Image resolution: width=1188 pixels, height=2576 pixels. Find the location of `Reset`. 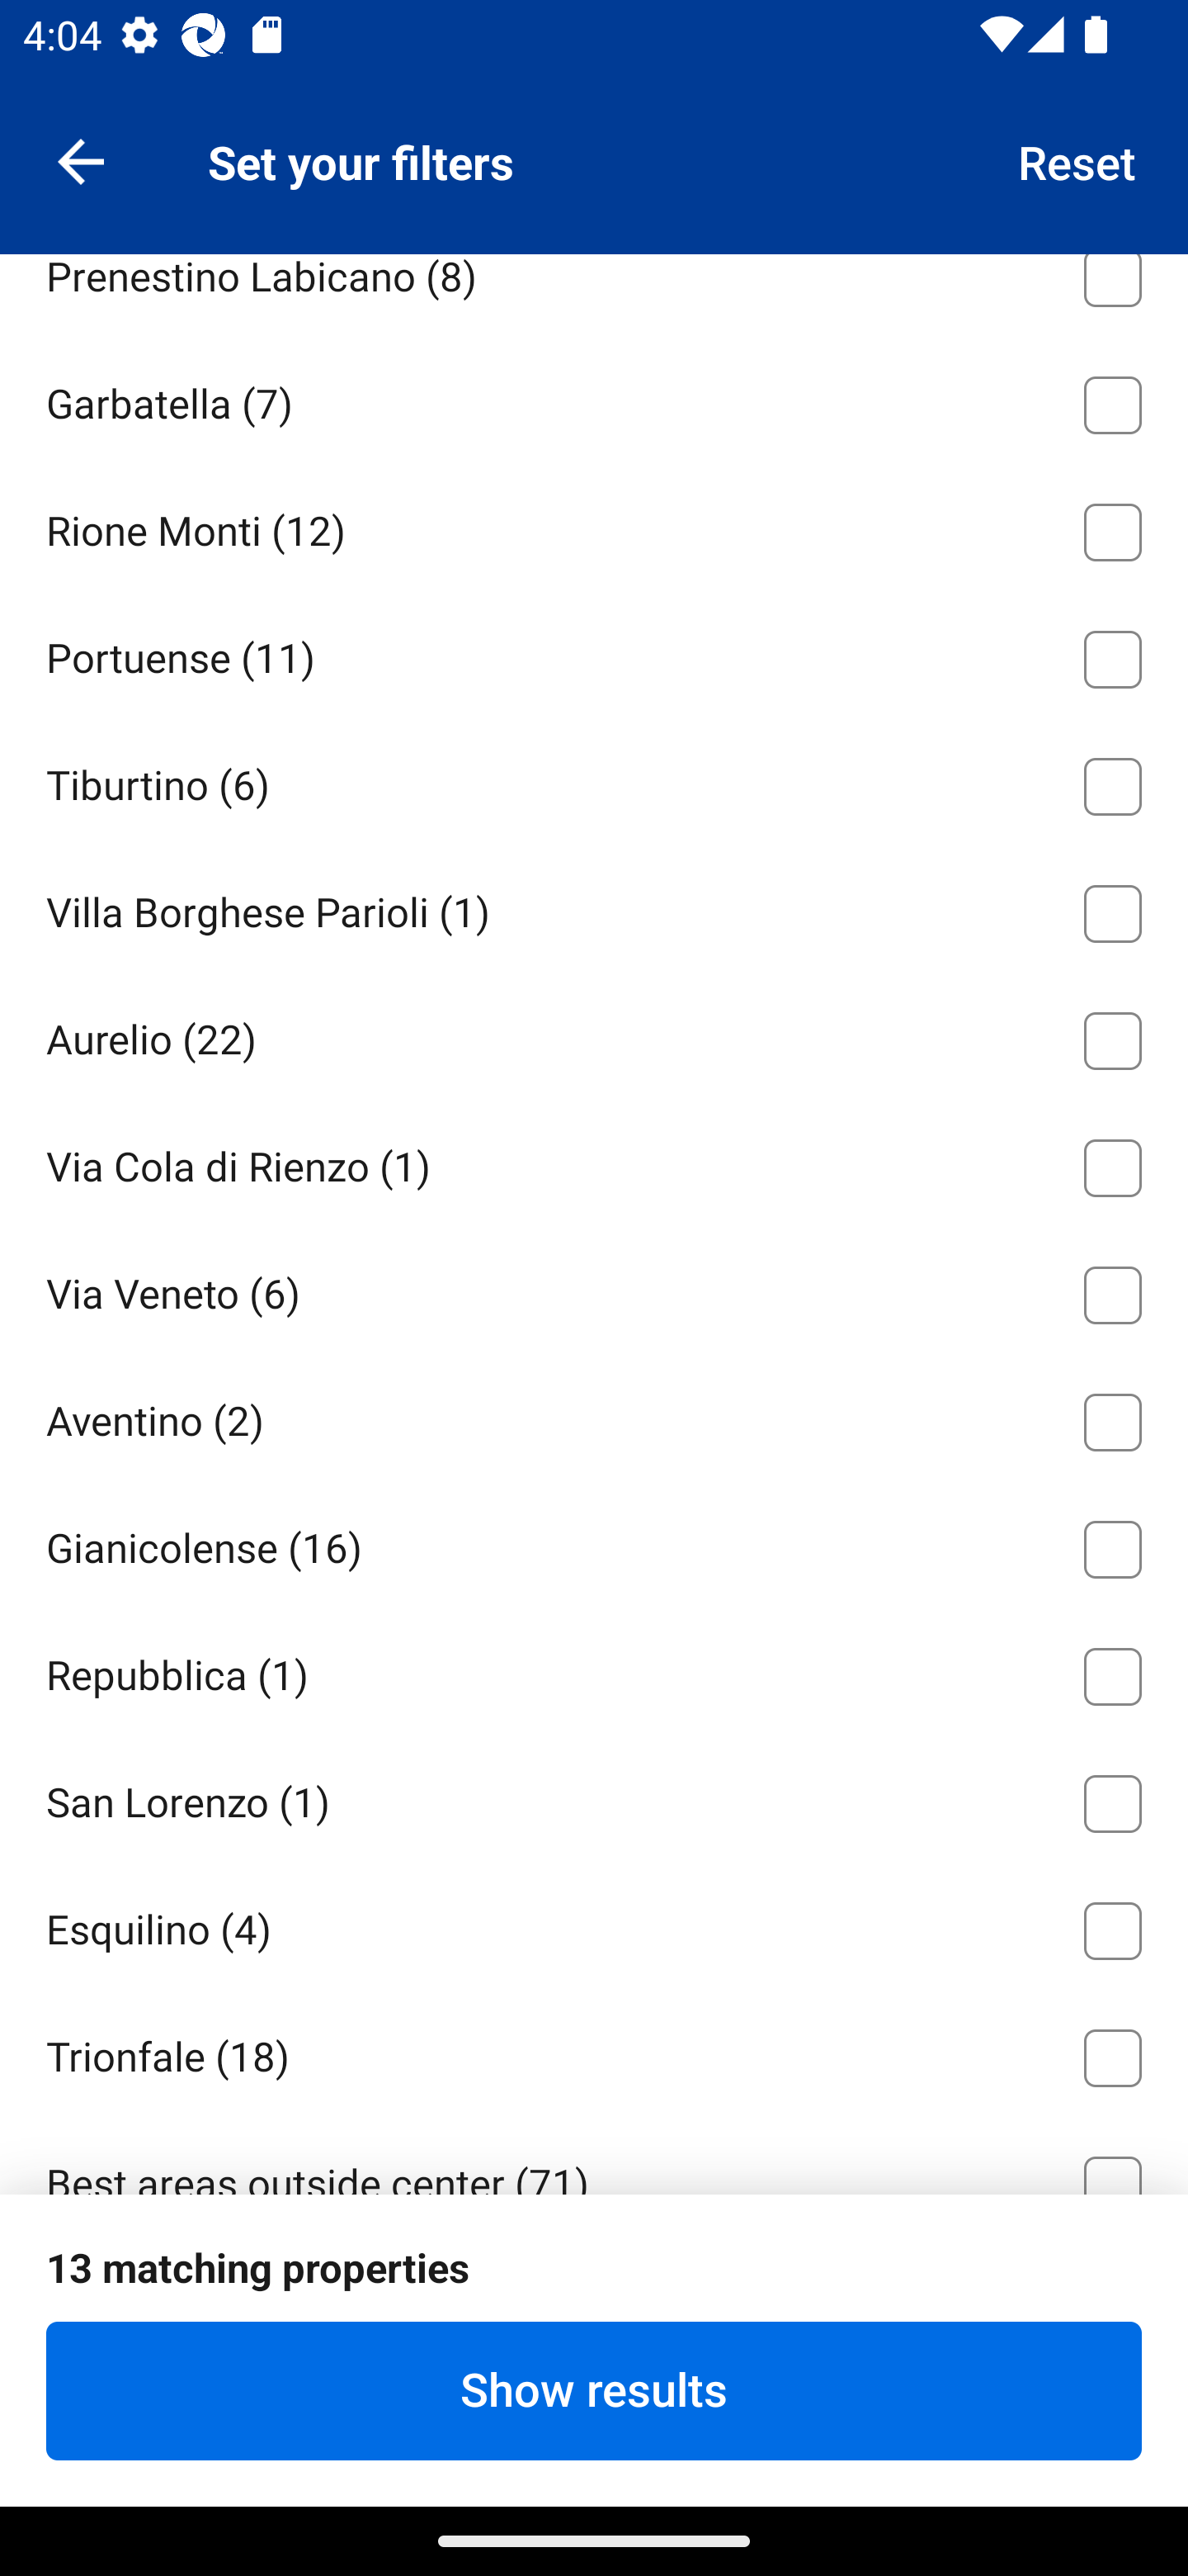

Reset is located at coordinates (1077, 160).